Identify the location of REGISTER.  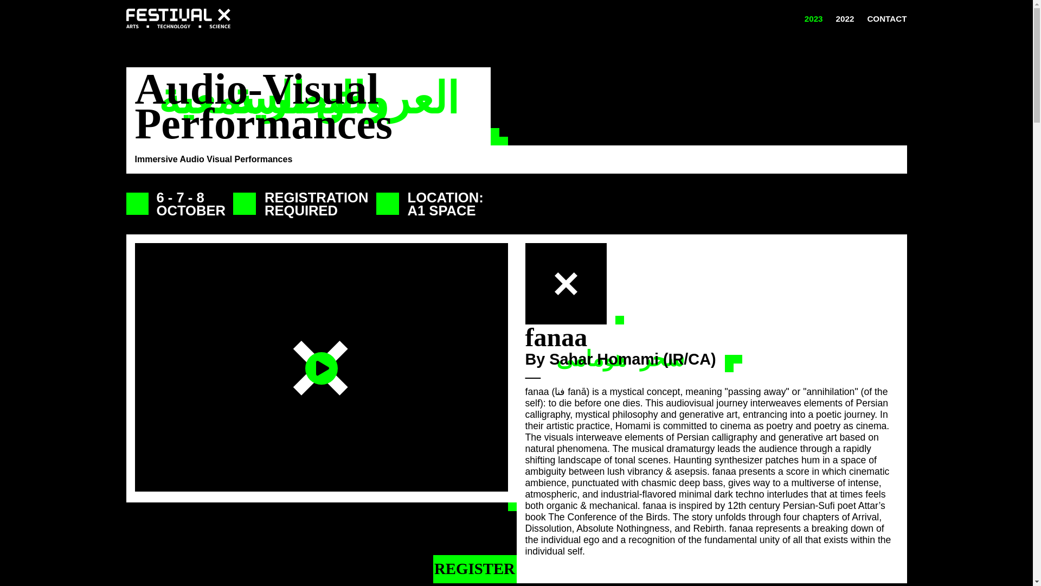
(474, 569).